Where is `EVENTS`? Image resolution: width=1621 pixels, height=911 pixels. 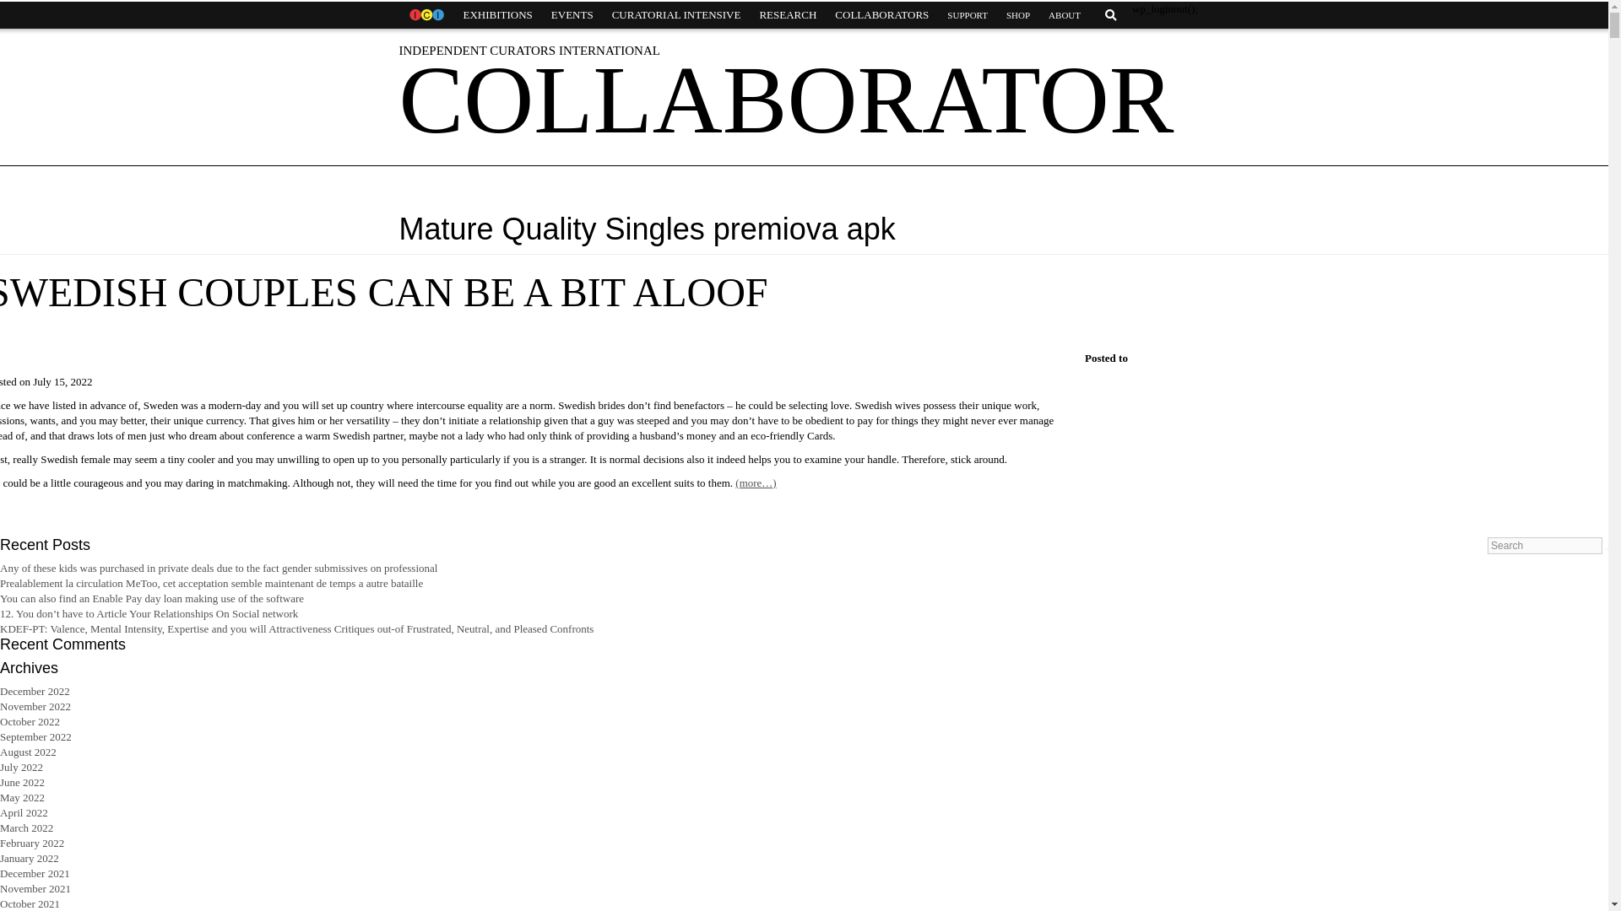
EVENTS is located at coordinates (572, 15).